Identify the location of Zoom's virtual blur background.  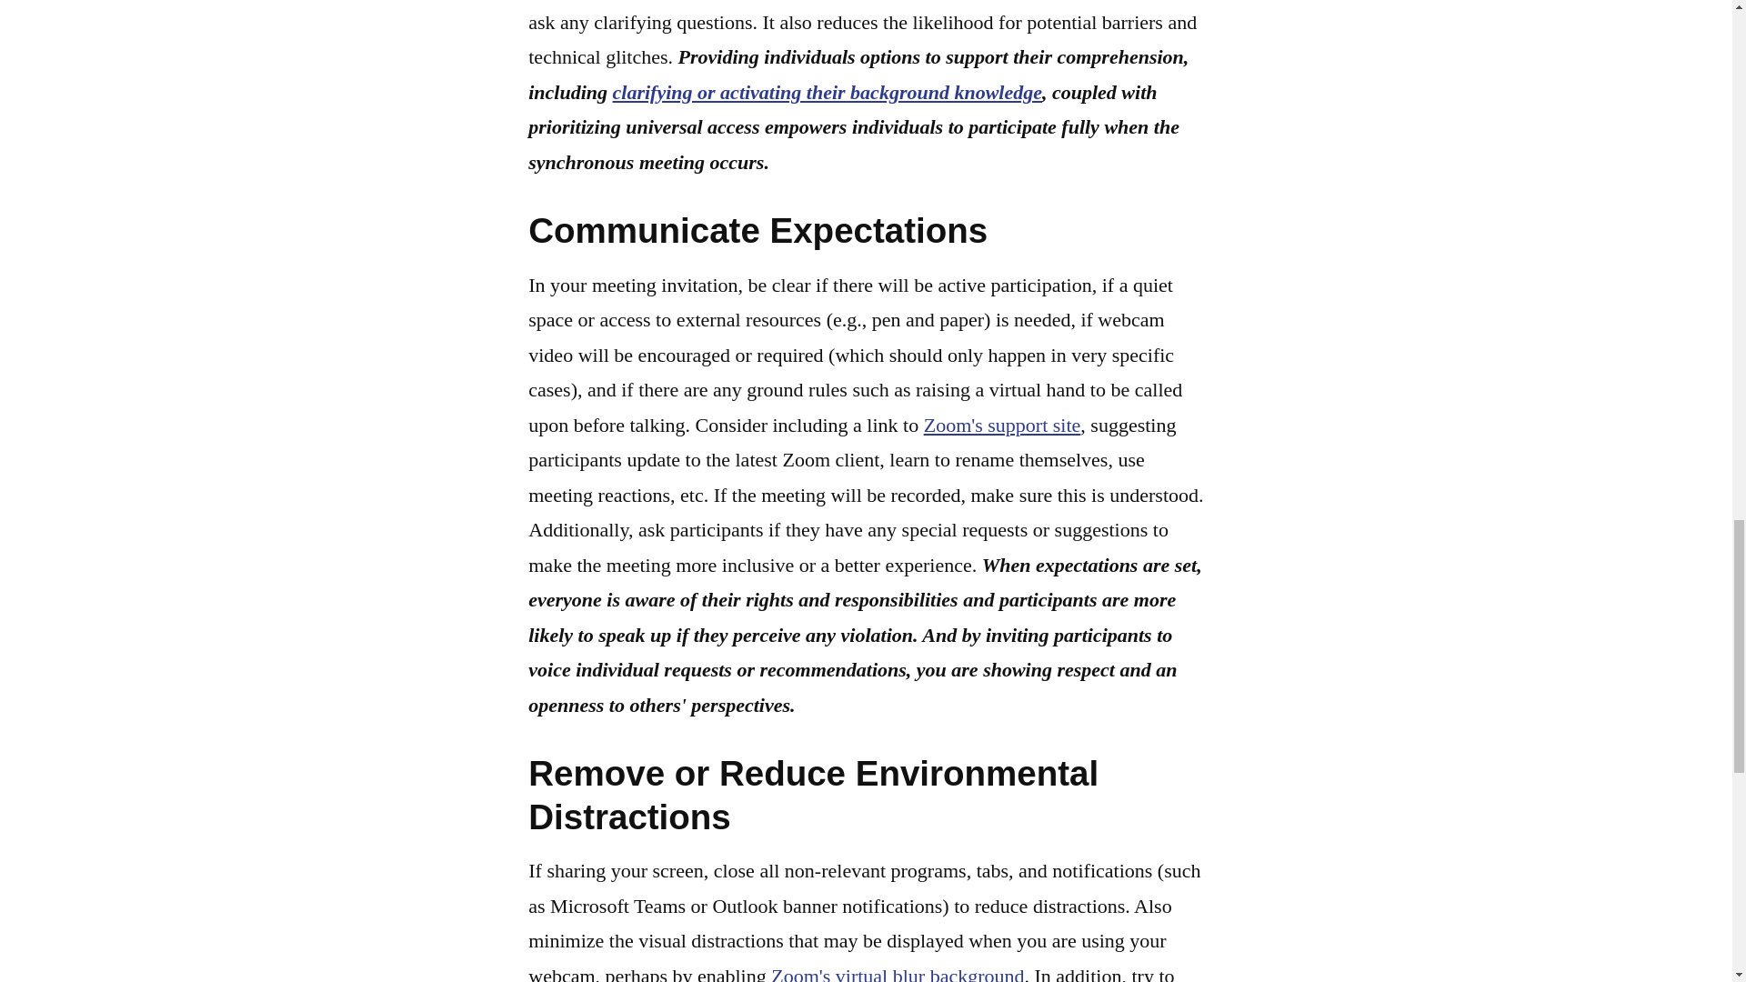
(897, 973).